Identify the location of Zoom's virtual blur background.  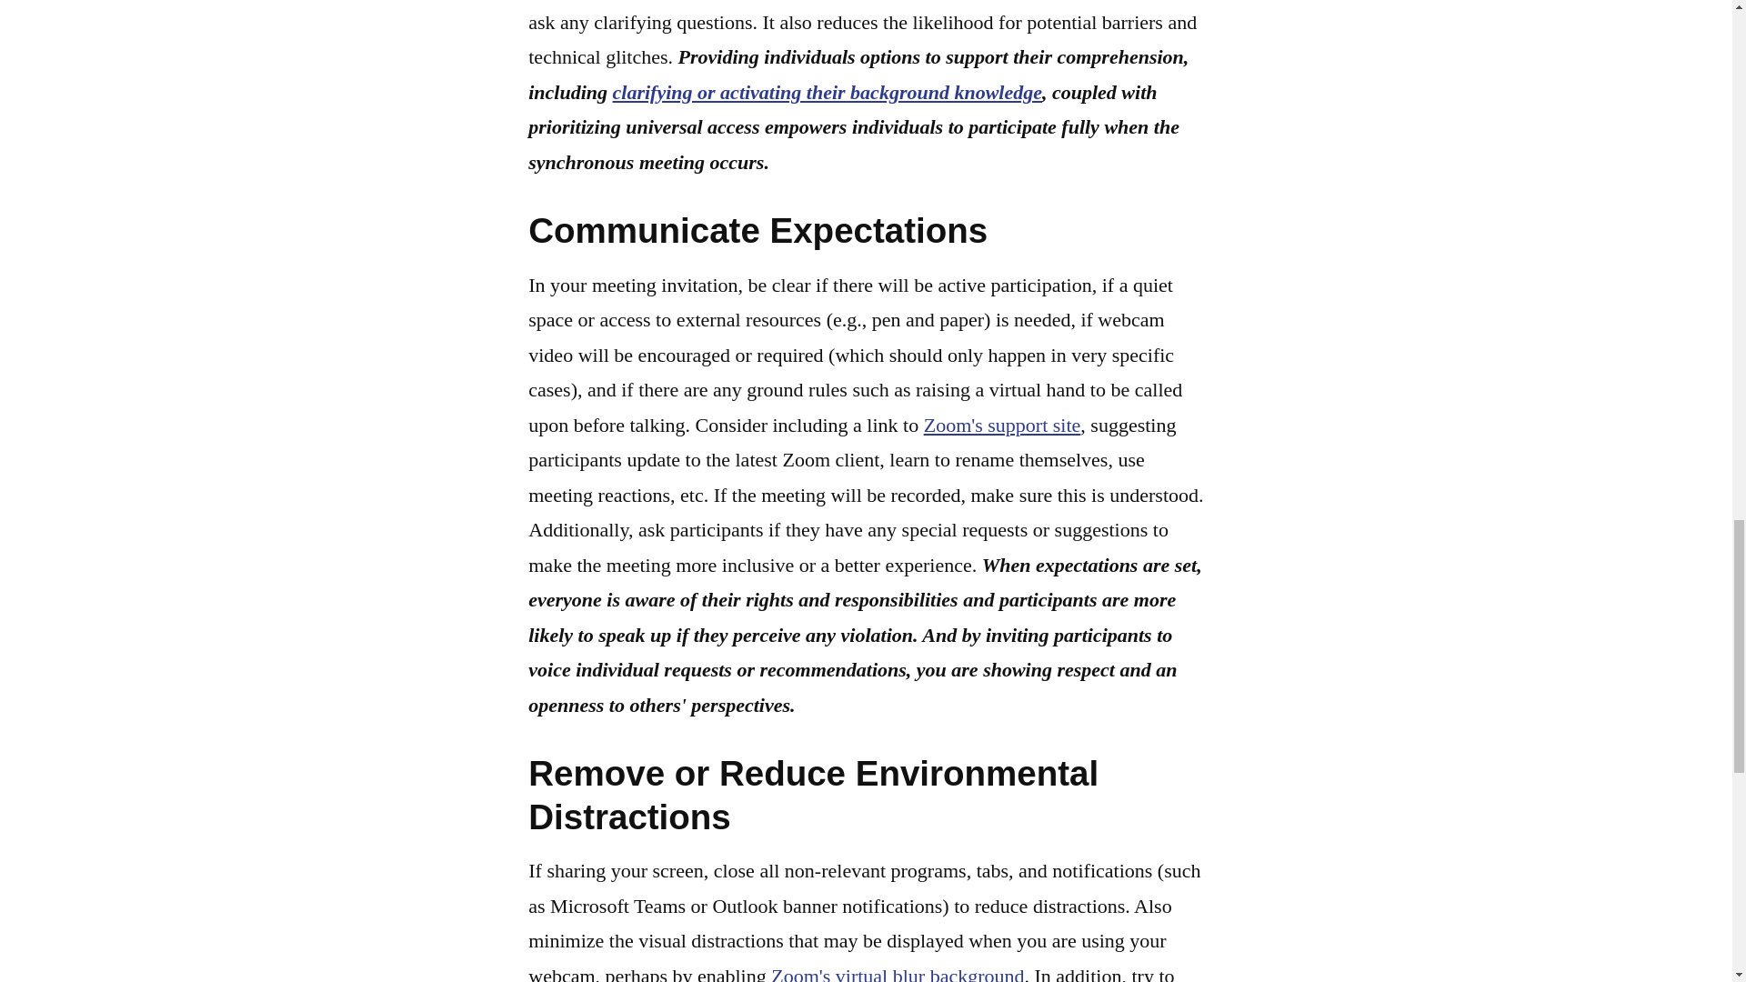
(897, 973).